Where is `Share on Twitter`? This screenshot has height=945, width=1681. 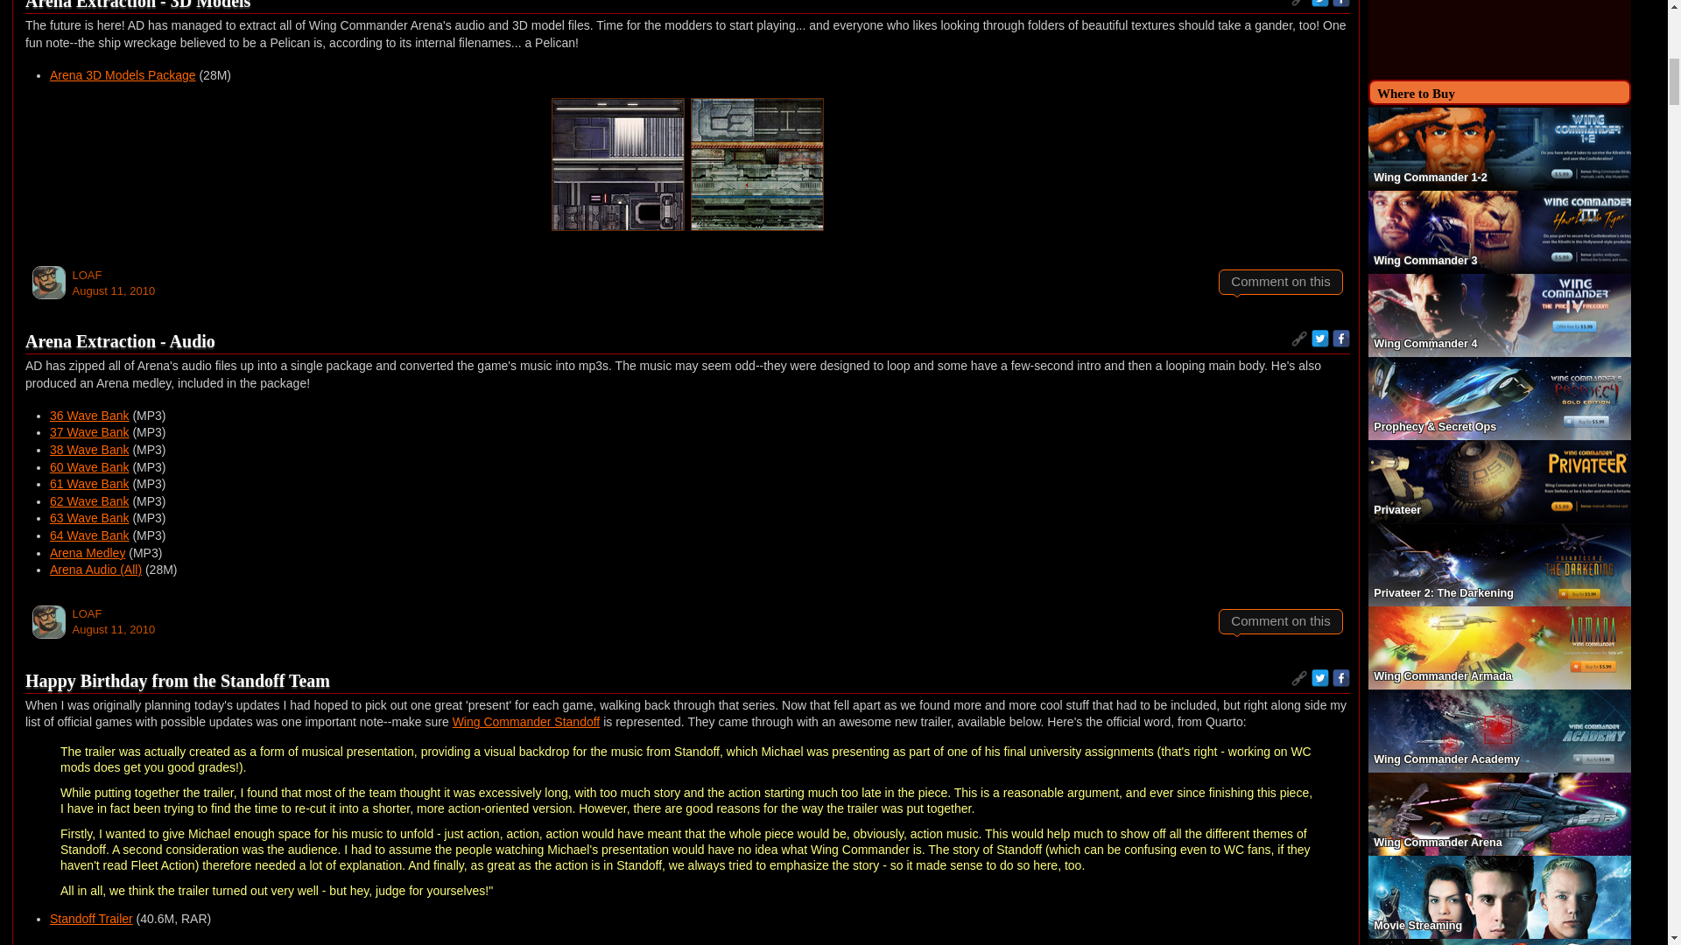
Share on Twitter is located at coordinates (1320, 677).